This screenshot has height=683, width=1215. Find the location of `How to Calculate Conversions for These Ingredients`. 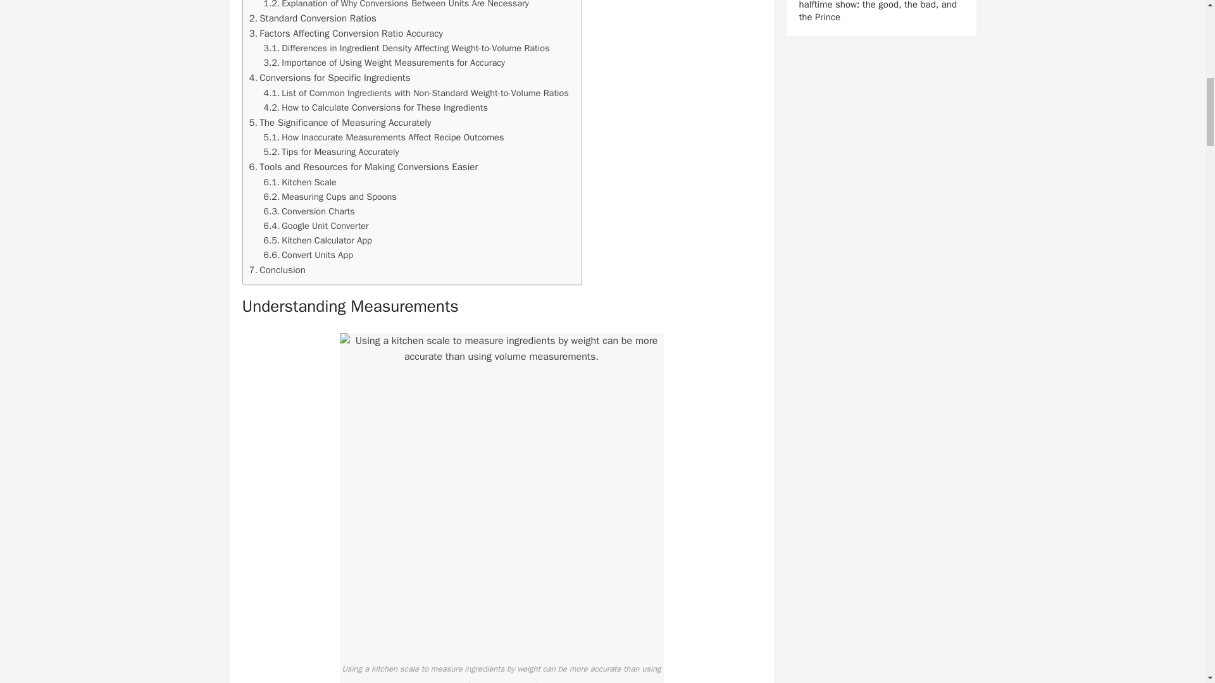

How to Calculate Conversions for These Ingredients is located at coordinates (376, 108).